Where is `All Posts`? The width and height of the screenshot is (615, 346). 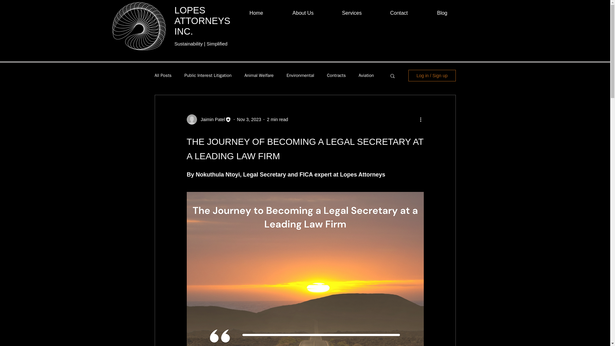 All Posts is located at coordinates (163, 76).